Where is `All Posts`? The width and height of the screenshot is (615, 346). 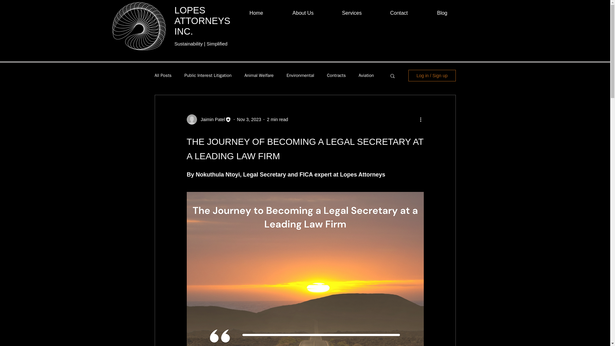 All Posts is located at coordinates (163, 76).